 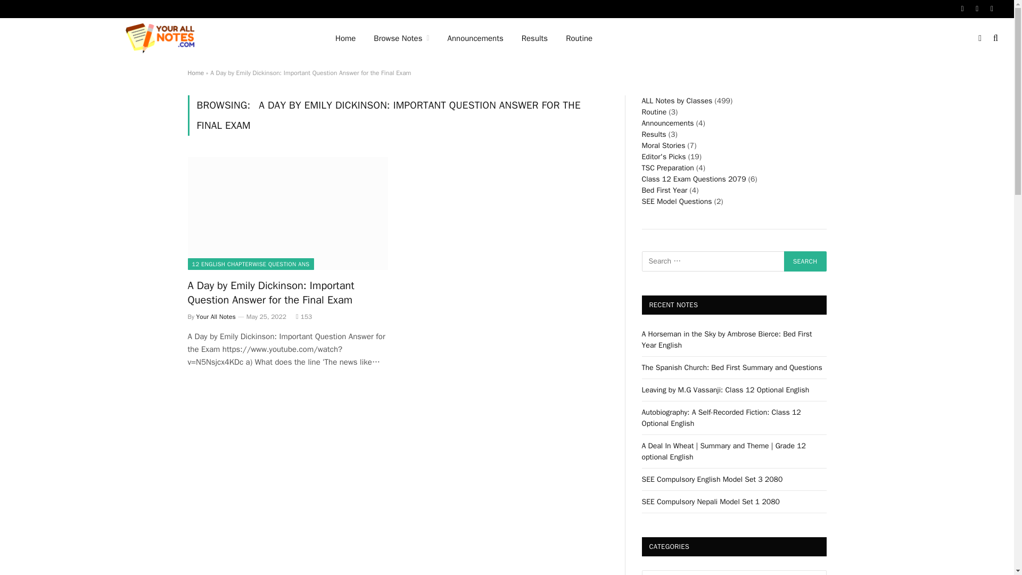 I want to click on Routine, so click(x=579, y=38).